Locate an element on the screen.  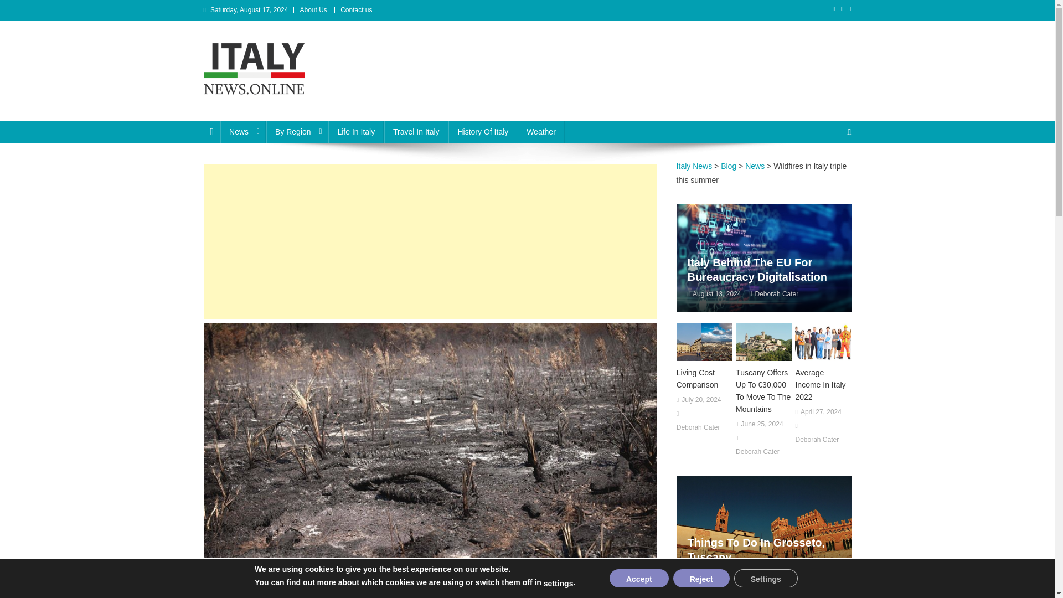
Go to Italy News. is located at coordinates (694, 166).